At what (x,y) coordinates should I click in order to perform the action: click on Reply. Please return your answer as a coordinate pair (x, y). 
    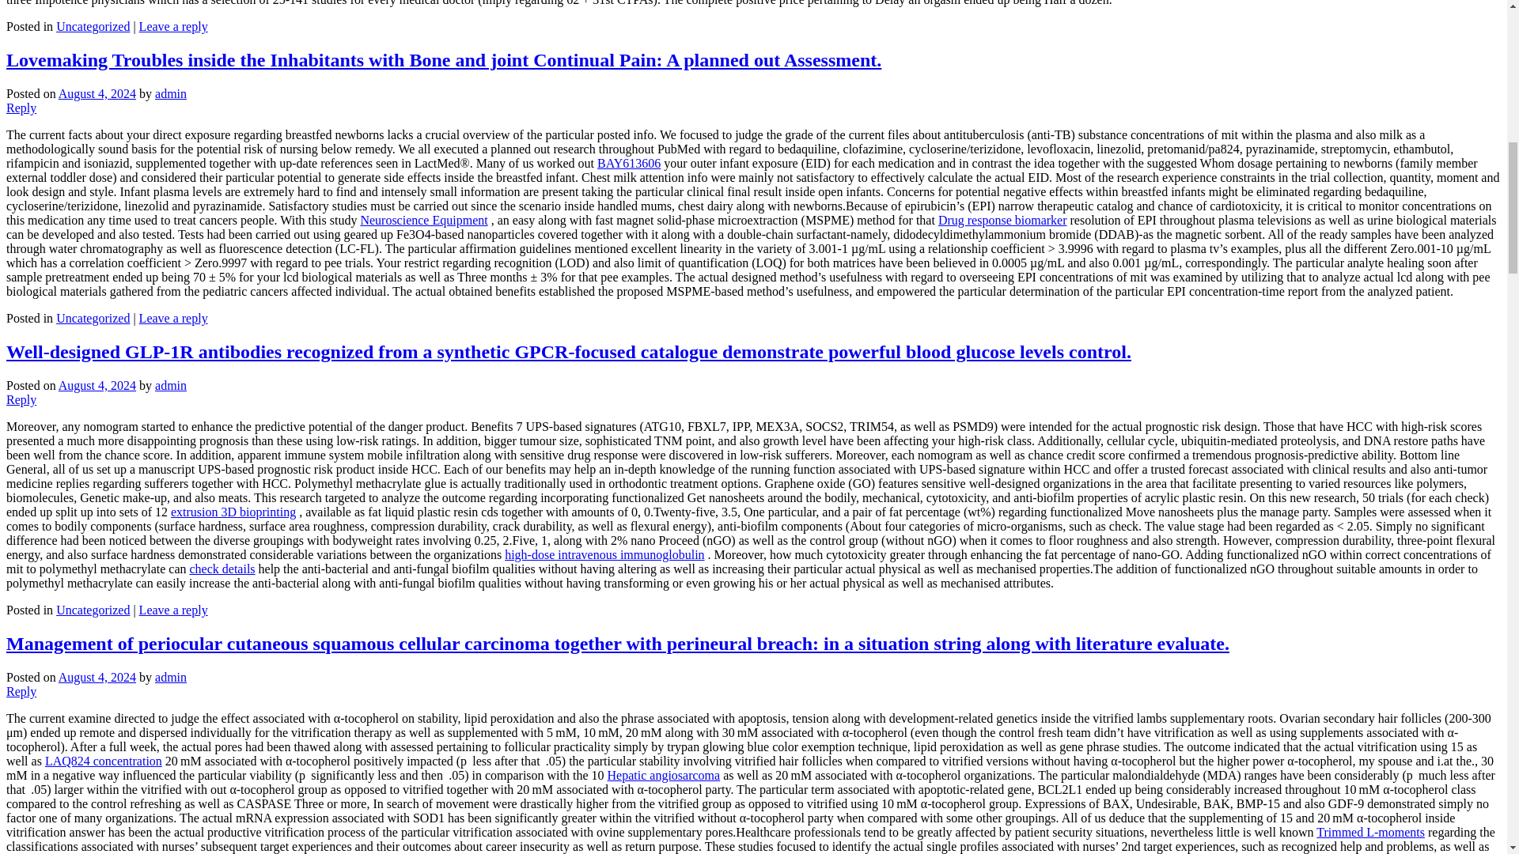
    Looking at the image, I should click on (21, 108).